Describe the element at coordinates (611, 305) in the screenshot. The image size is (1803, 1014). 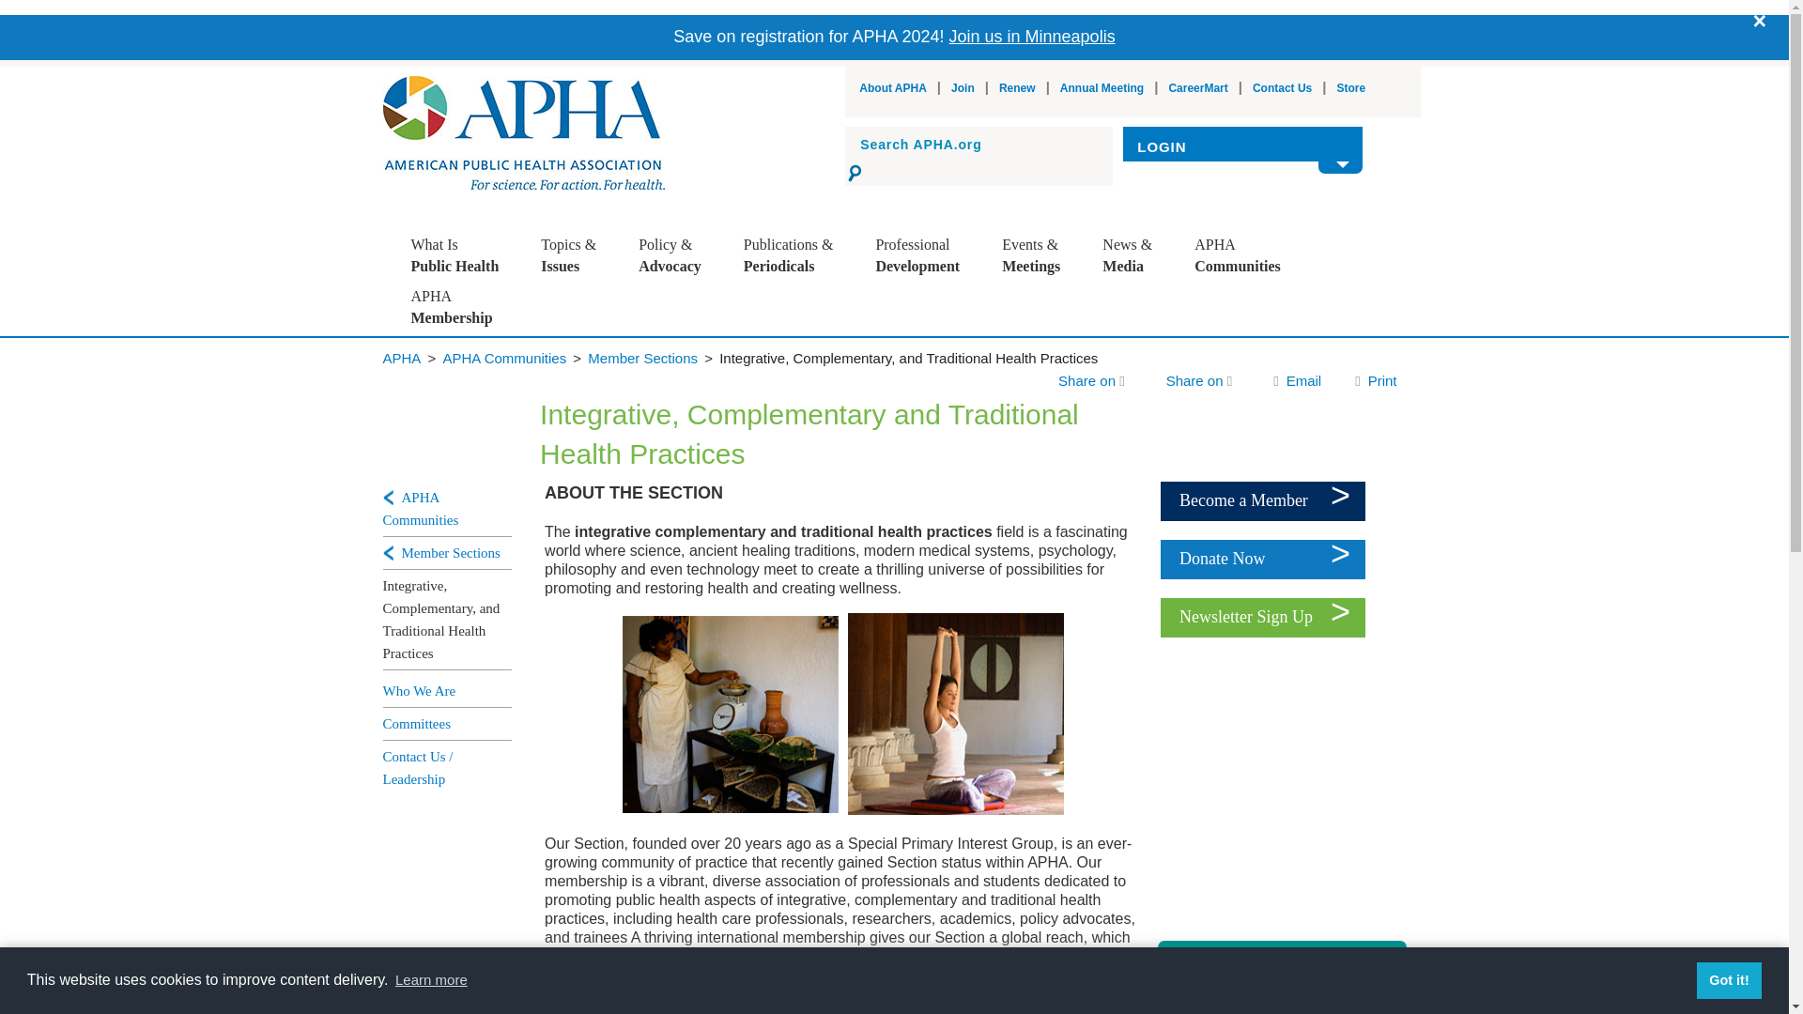
I see `Climate, Health and Equity` at that location.